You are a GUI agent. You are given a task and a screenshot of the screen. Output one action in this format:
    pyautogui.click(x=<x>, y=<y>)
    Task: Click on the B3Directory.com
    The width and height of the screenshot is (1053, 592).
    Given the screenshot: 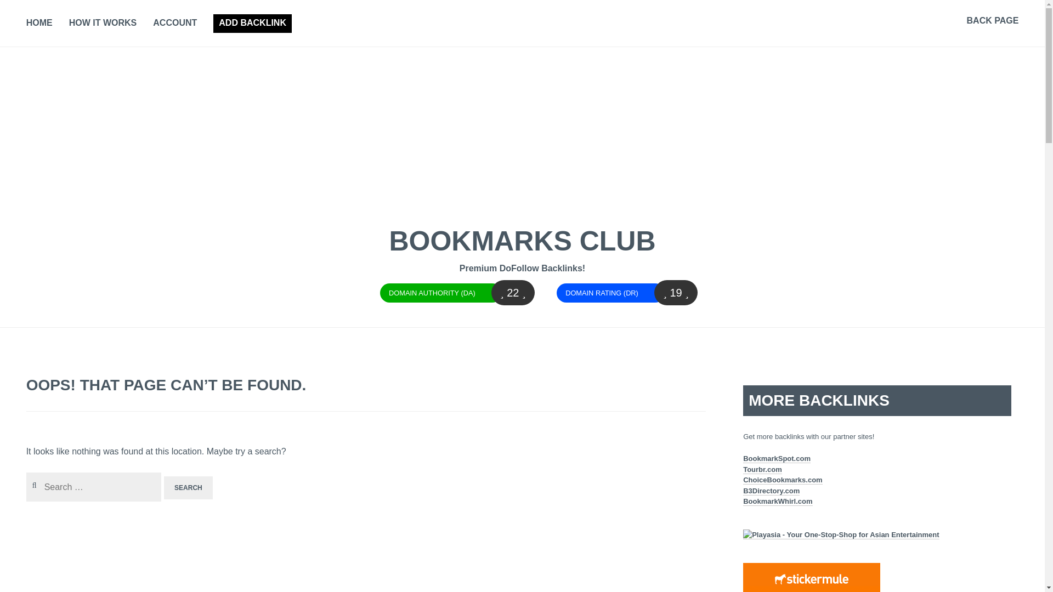 What is the action you would take?
    pyautogui.click(x=771, y=491)
    